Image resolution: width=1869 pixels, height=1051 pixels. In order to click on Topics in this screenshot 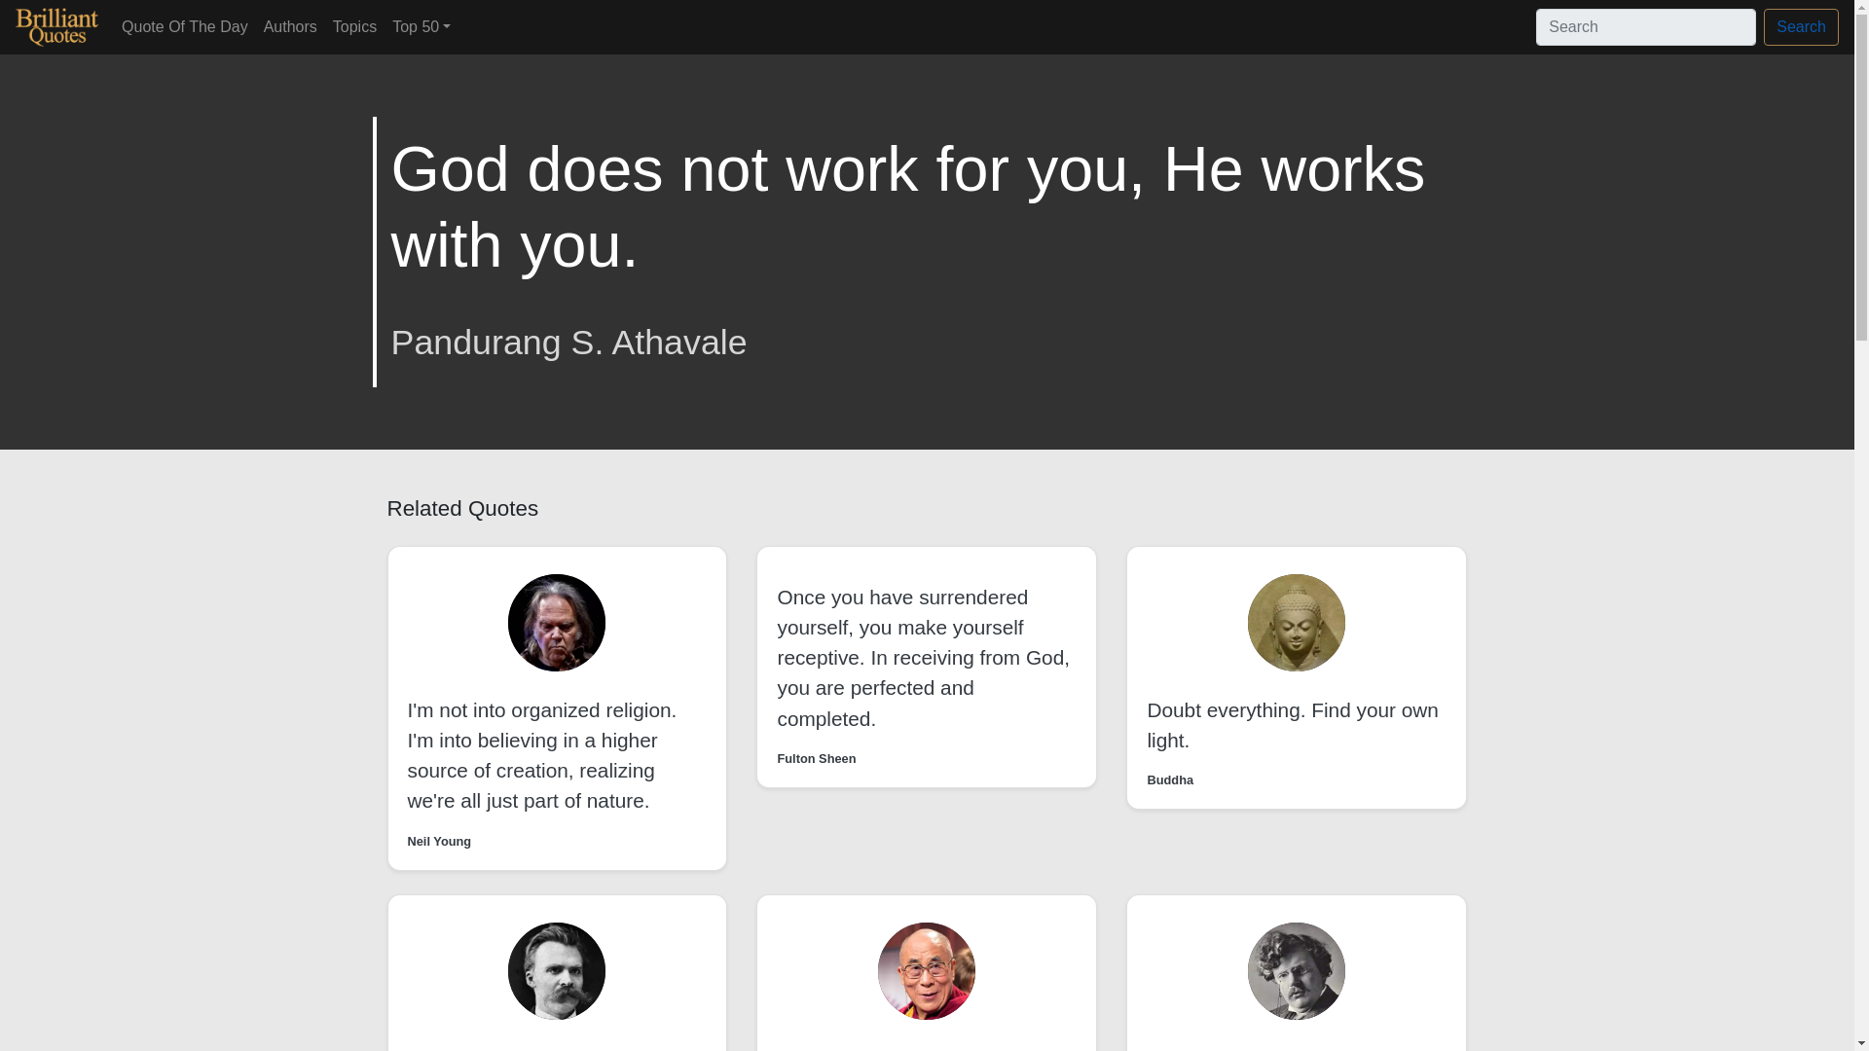, I will do `click(354, 26)`.